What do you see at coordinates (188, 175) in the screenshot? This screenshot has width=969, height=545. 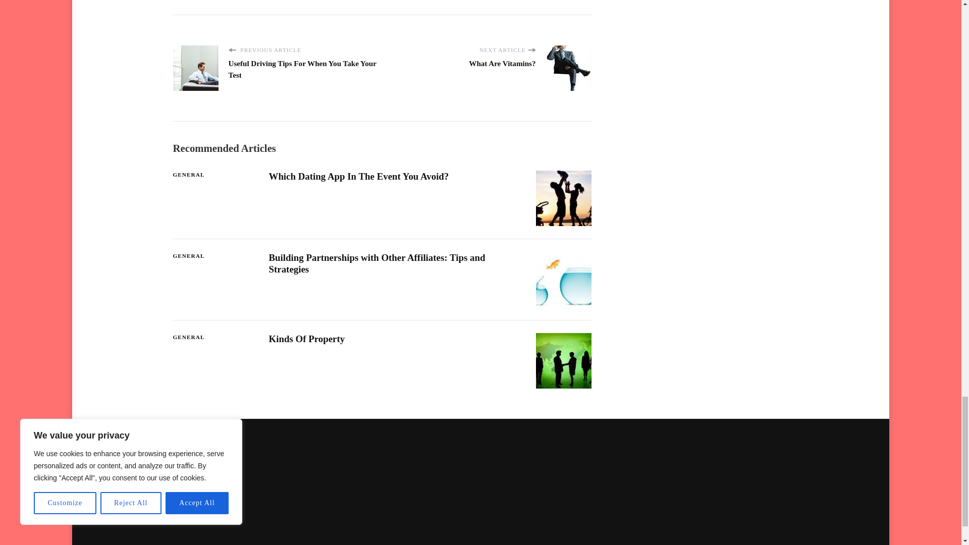 I see `GENERAL` at bounding box center [188, 175].